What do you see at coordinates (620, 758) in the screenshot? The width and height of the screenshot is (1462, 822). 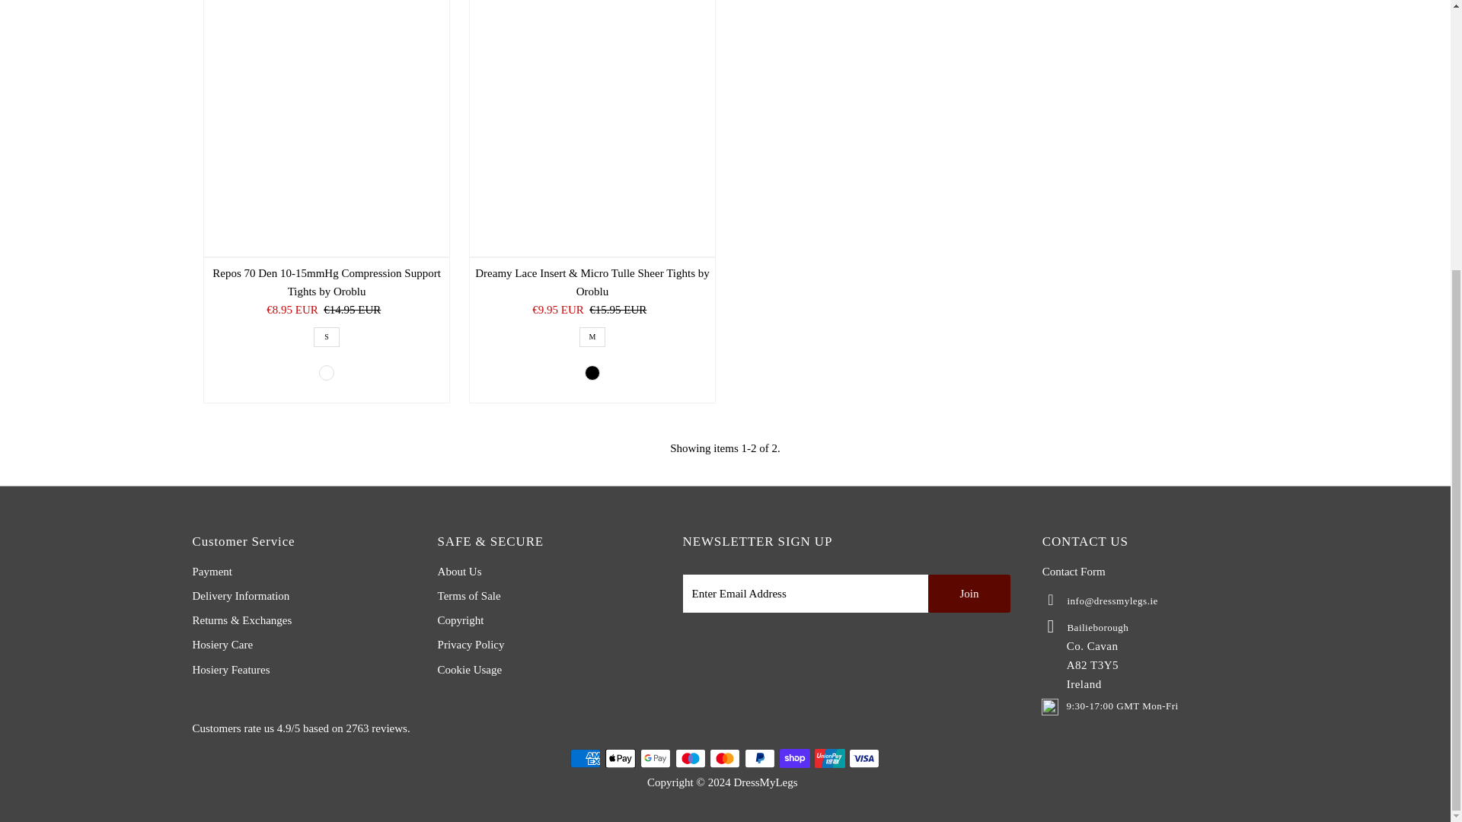 I see `Apple Pay` at bounding box center [620, 758].